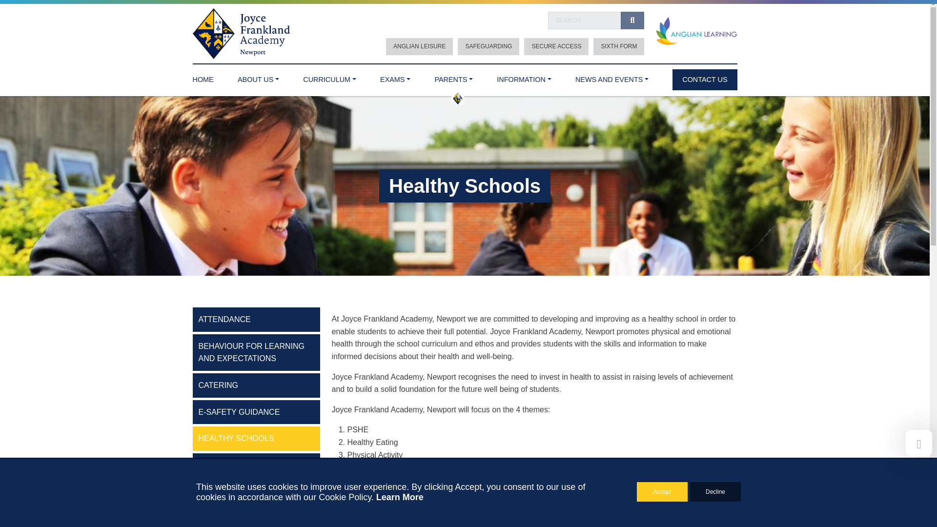 The height and width of the screenshot is (527, 937). I want to click on Zoom in, so click(576, 354).